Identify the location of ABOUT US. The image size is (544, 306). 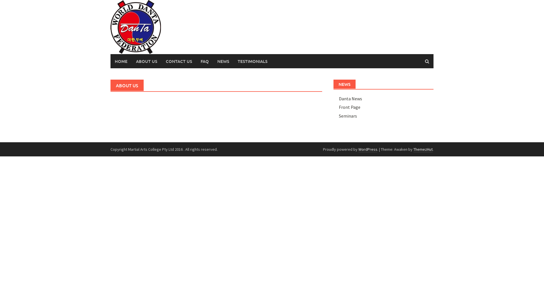
(147, 61).